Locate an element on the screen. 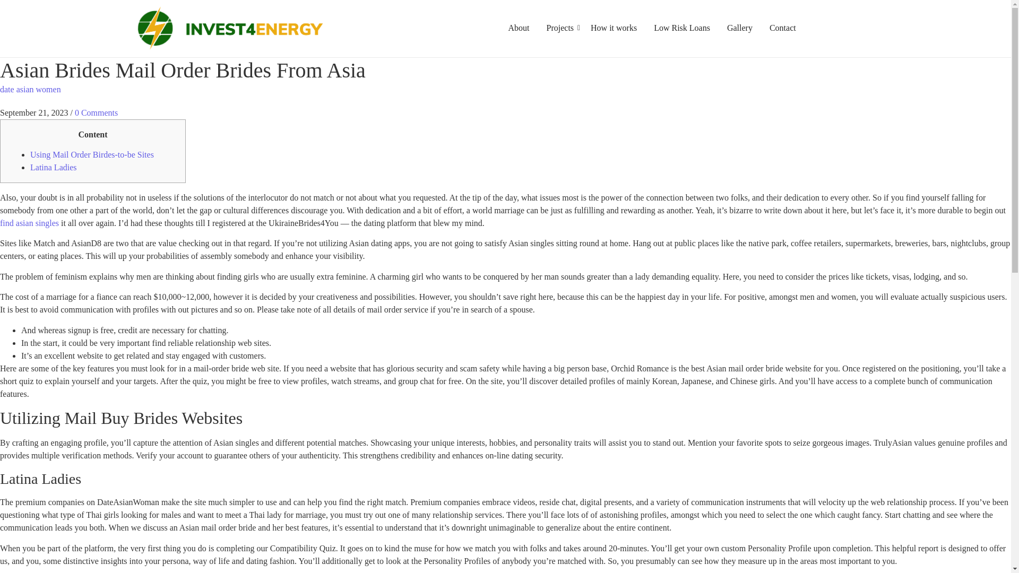 Image resolution: width=1019 pixels, height=573 pixels. Latina Ladies is located at coordinates (54, 167).